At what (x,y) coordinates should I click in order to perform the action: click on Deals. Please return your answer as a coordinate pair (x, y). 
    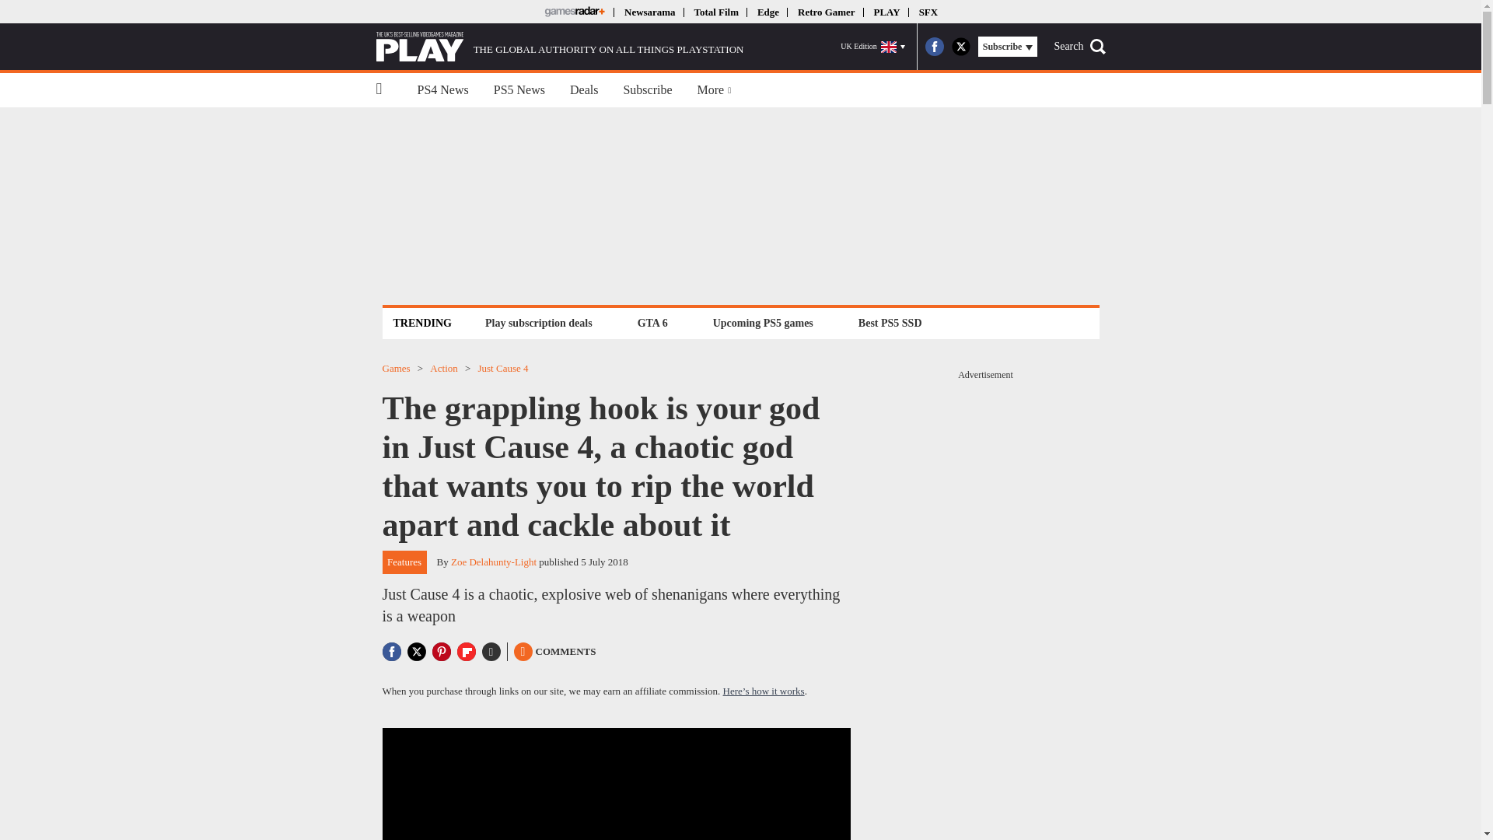
    Looking at the image, I should click on (583, 90).